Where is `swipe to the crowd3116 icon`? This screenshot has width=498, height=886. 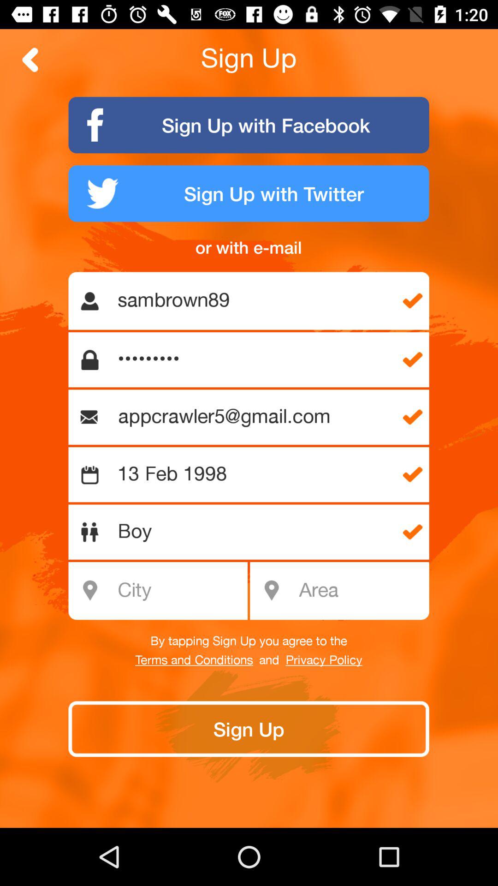
swipe to the crowd3116 icon is located at coordinates (254, 360).